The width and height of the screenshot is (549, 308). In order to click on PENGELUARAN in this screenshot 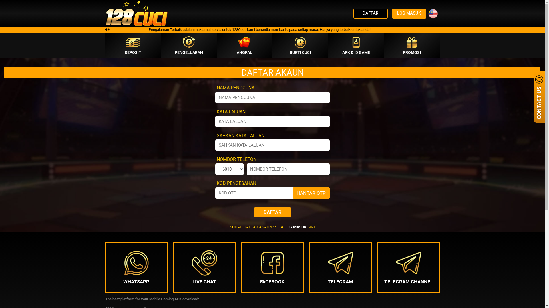, I will do `click(189, 46)`.